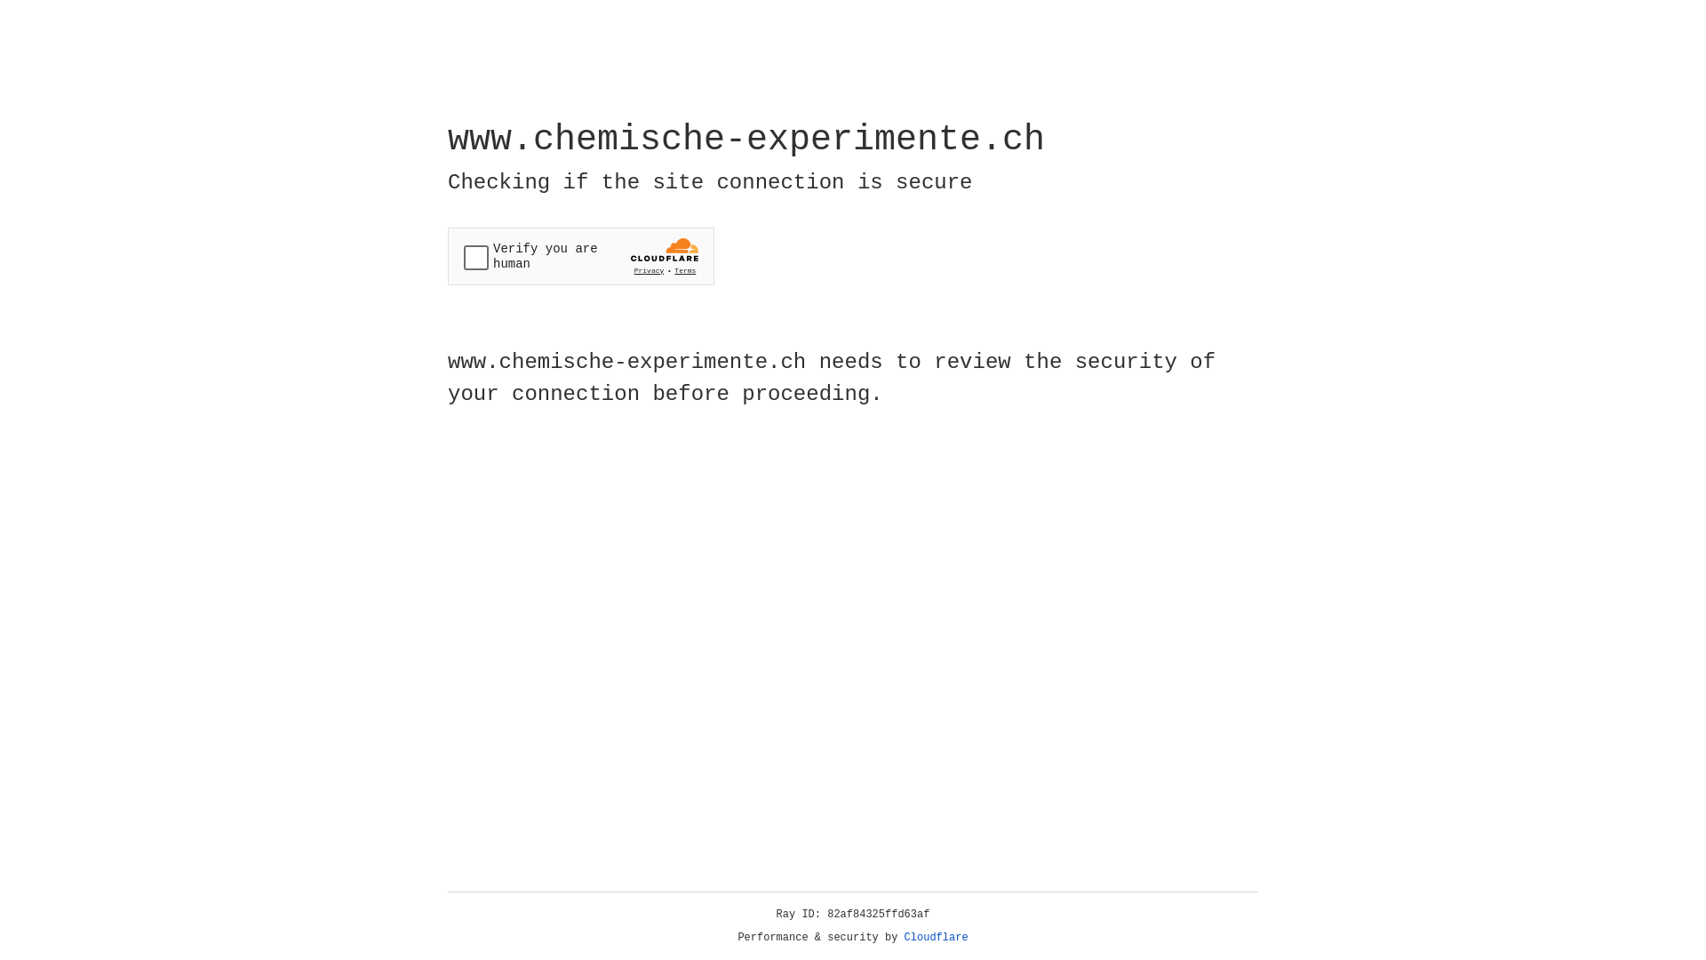  I want to click on Widget containing a Cloudflare security challenge, so click(581, 256).